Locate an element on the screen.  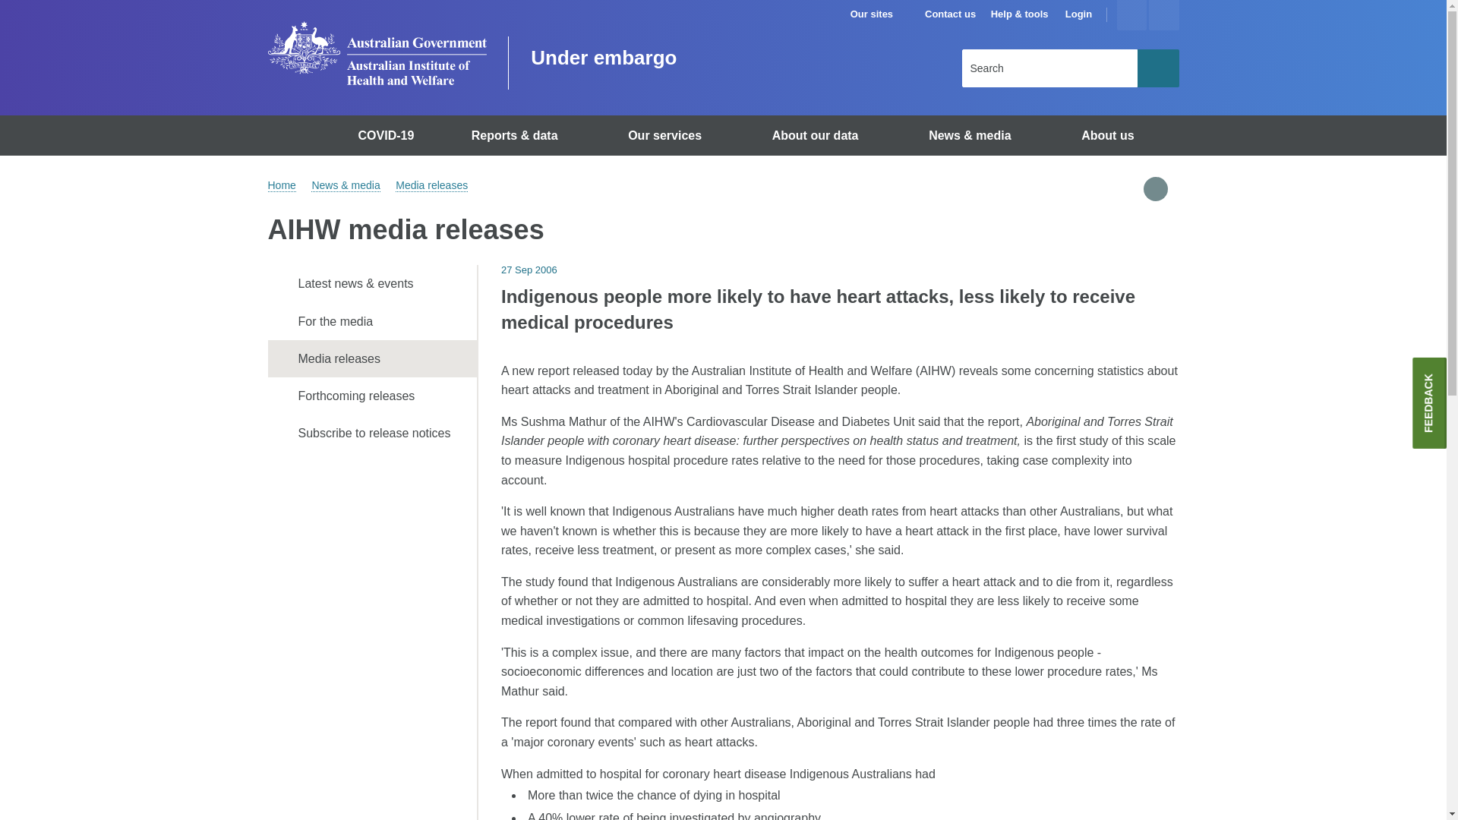
COVID-19 is located at coordinates (389, 135).